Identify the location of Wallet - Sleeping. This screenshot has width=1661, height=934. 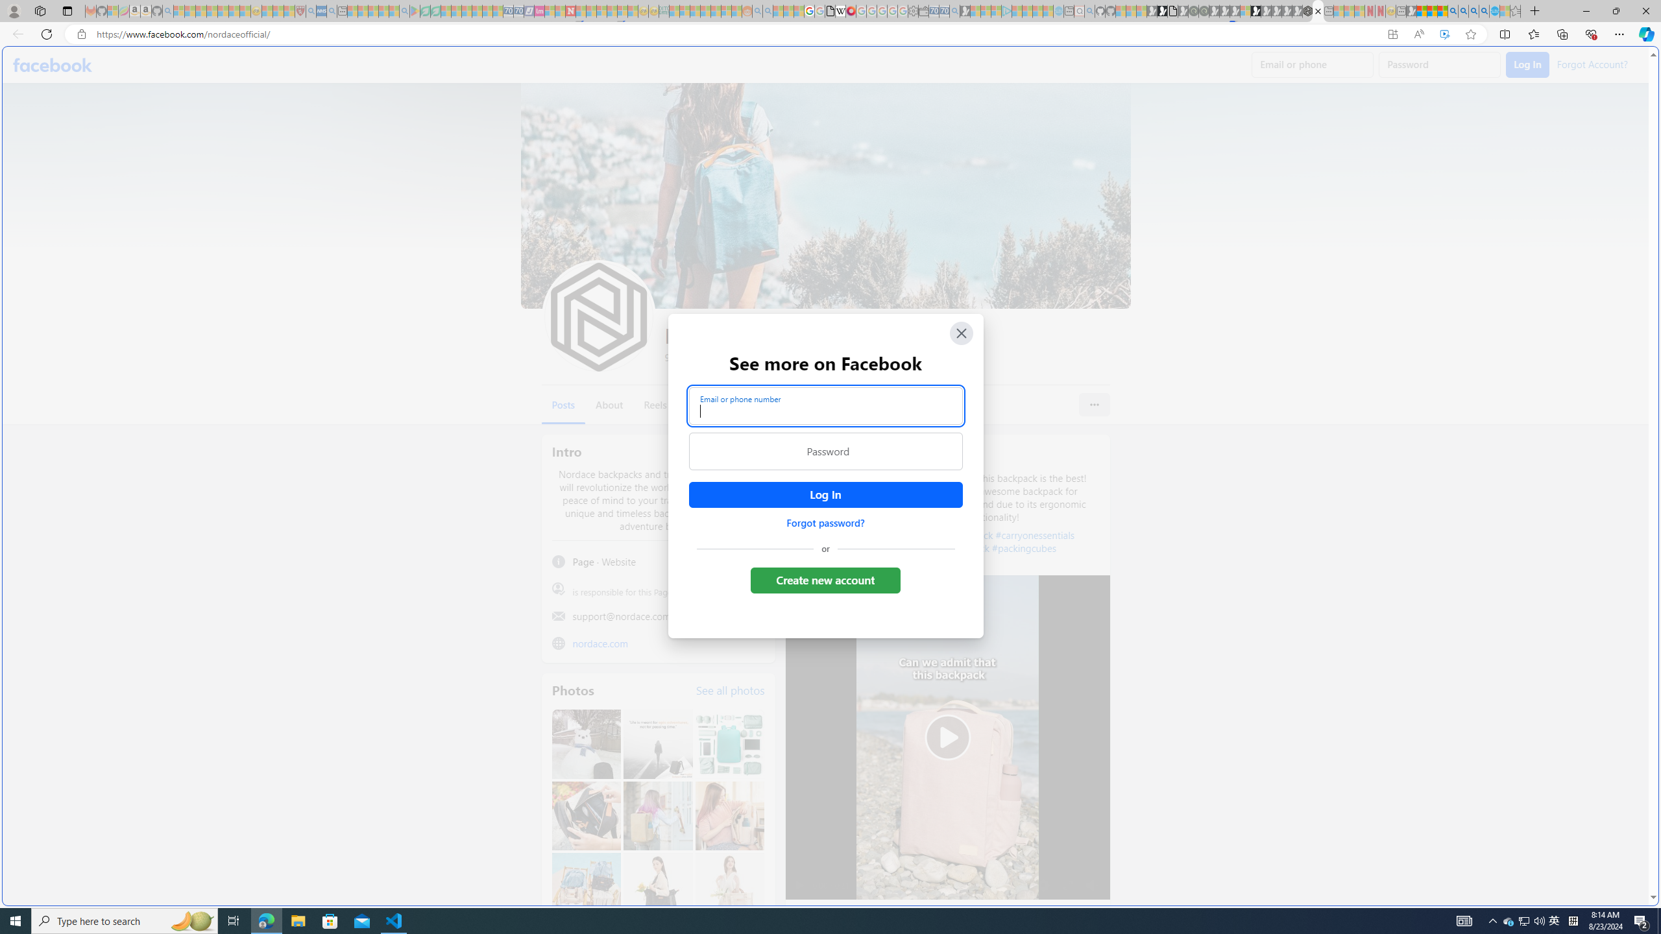
(923, 11).